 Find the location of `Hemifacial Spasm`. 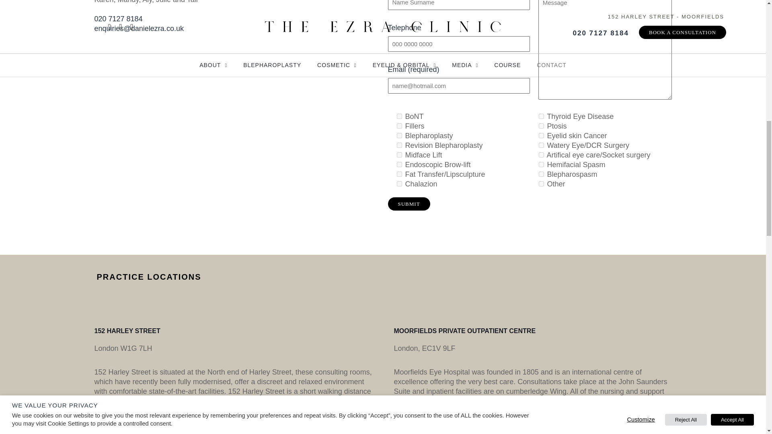

Hemifacial Spasm is located at coordinates (541, 164).